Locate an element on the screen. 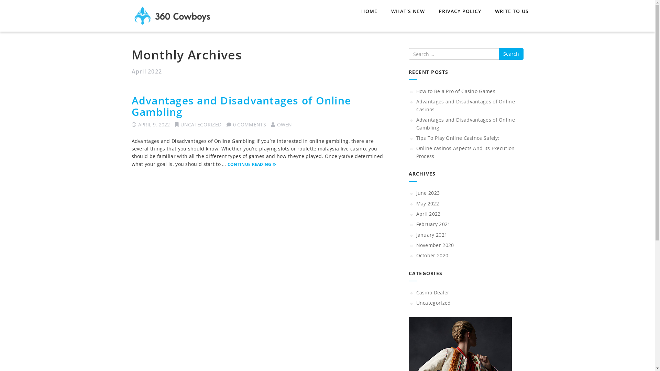 Image resolution: width=660 pixels, height=371 pixels. Uncategorized is located at coordinates (433, 303).